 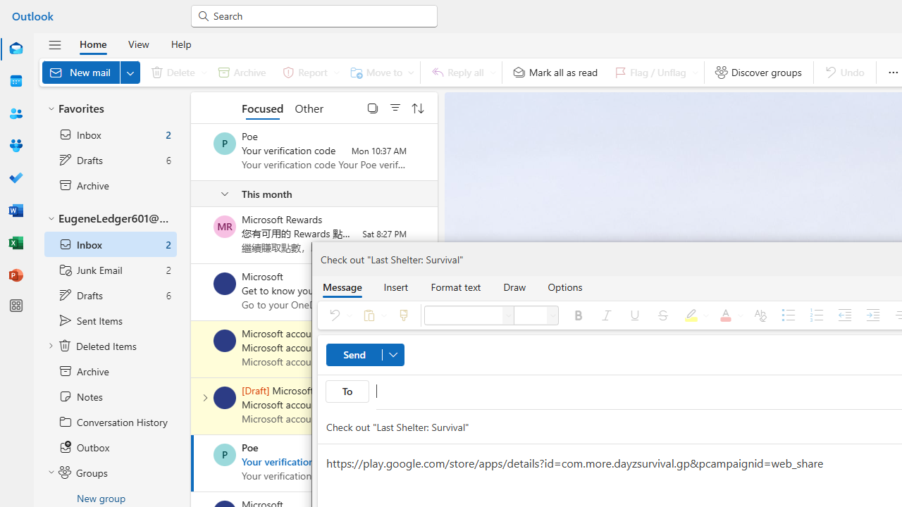 What do you see at coordinates (16, 49) in the screenshot?
I see `Mail` at bounding box center [16, 49].